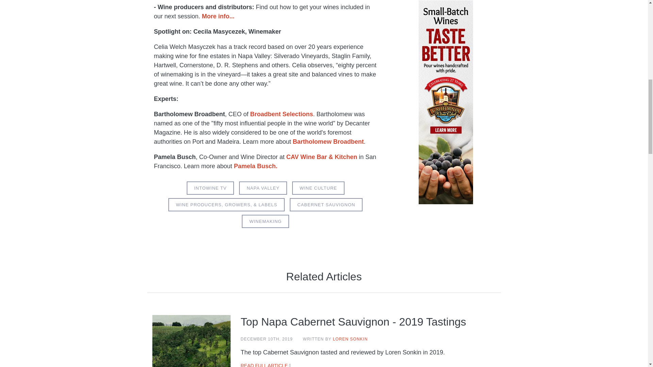 This screenshot has height=367, width=653. What do you see at coordinates (282, 114) in the screenshot?
I see `Broadbent Selections` at bounding box center [282, 114].